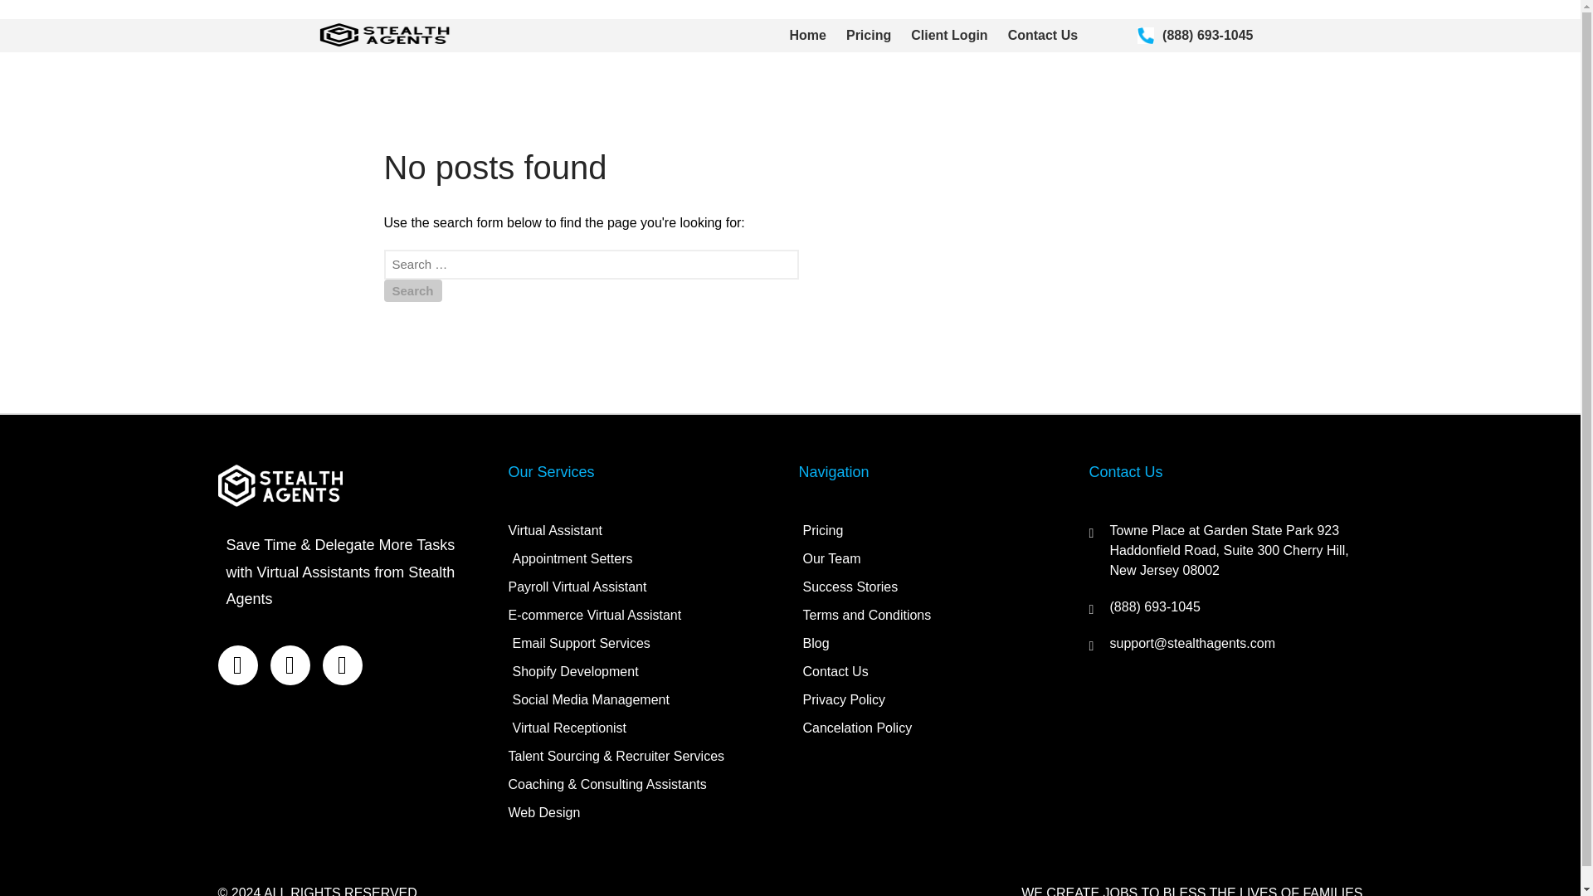  What do you see at coordinates (645, 813) in the screenshot?
I see `Web Design` at bounding box center [645, 813].